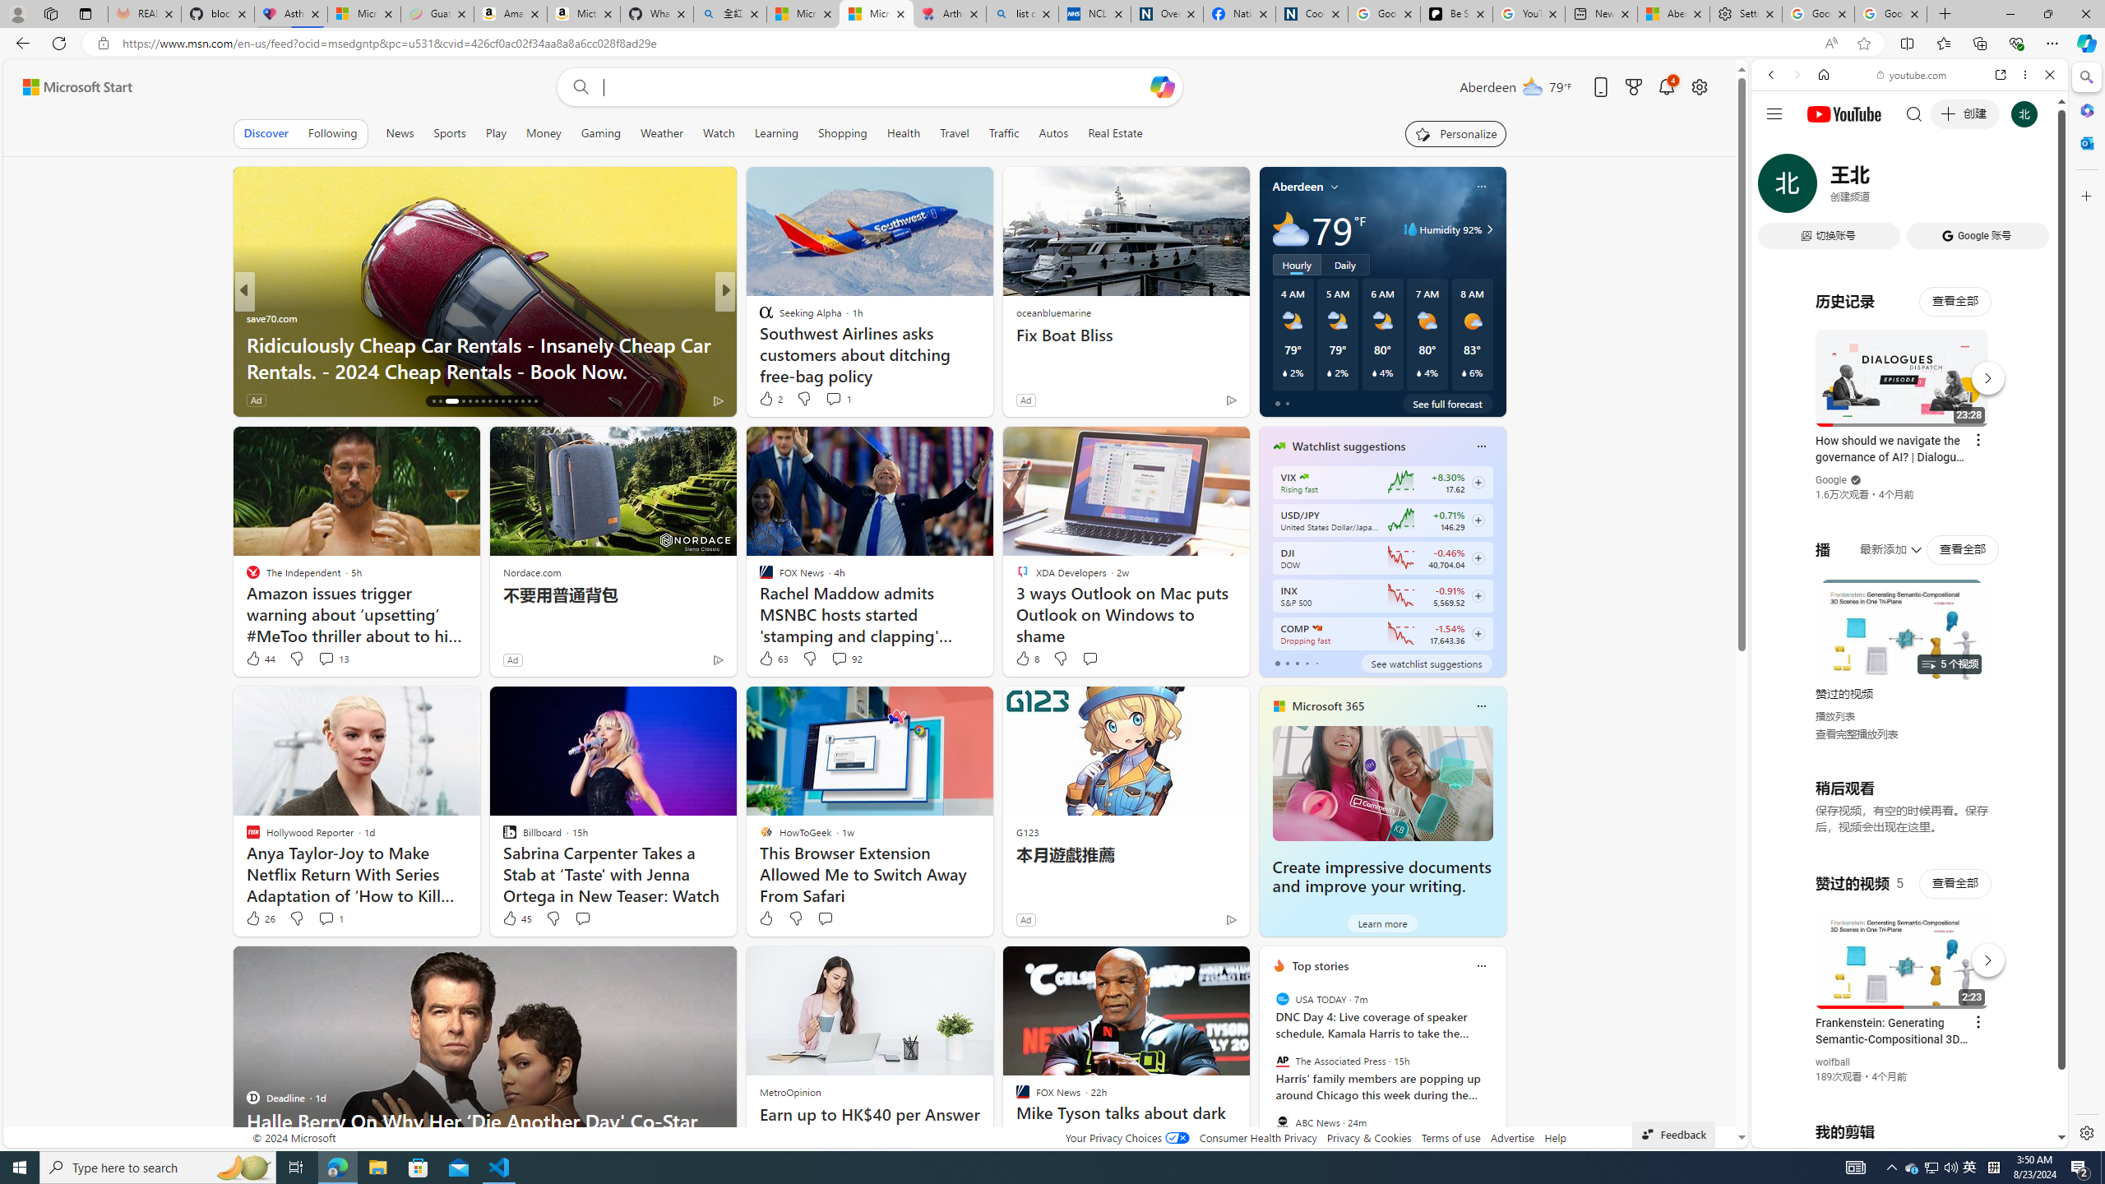 The height and width of the screenshot is (1184, 2105). I want to click on Search the web, so click(1918, 113).